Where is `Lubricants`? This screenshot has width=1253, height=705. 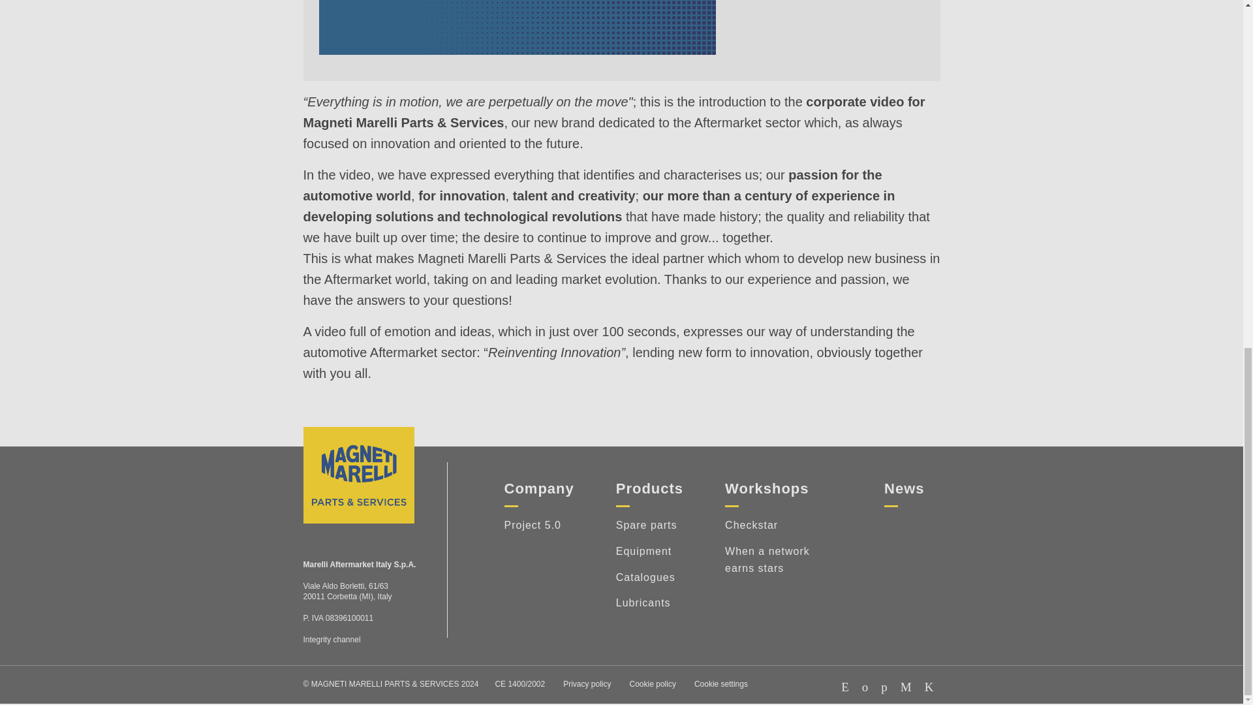
Lubricants is located at coordinates (649, 599).